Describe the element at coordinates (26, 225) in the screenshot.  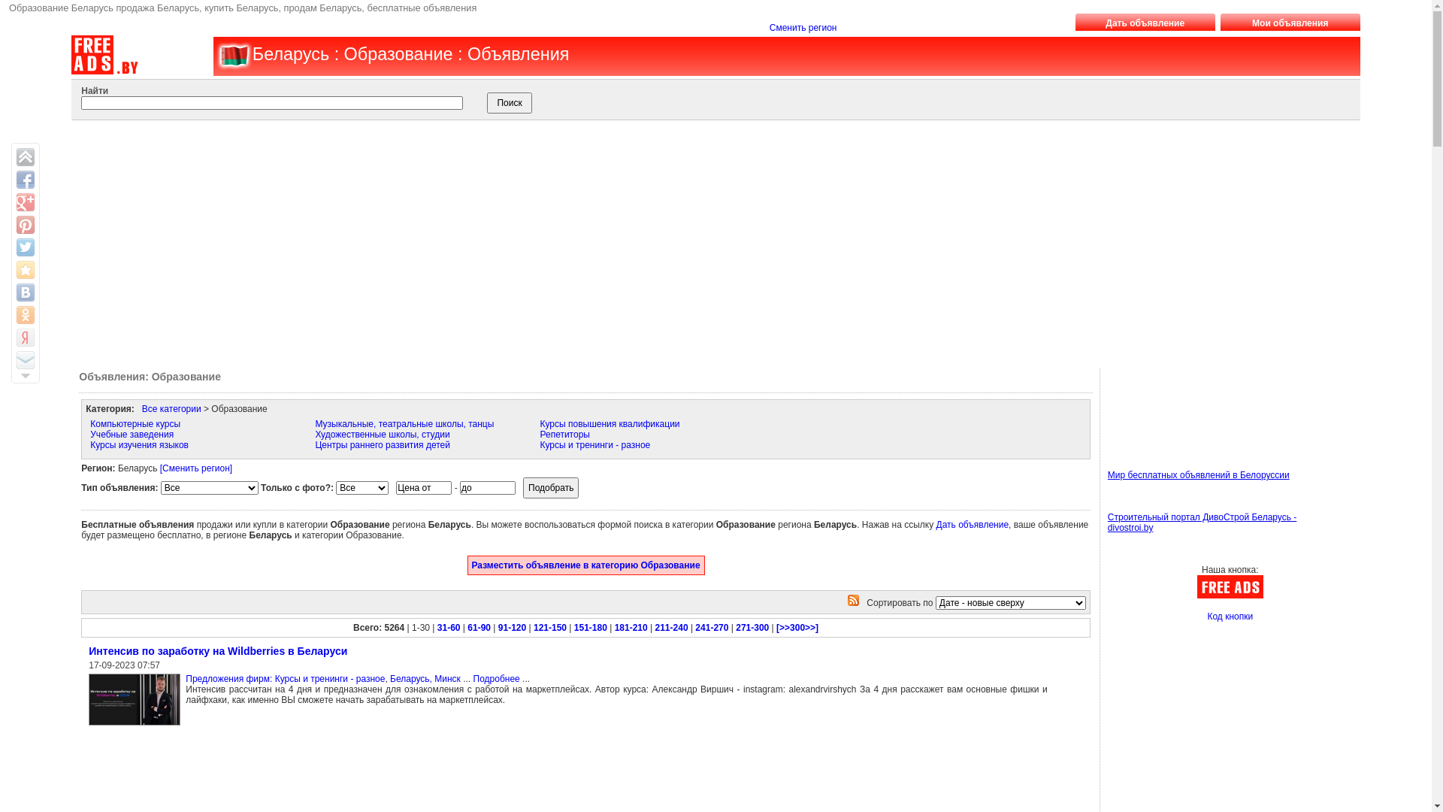
I see `Pin It` at that location.